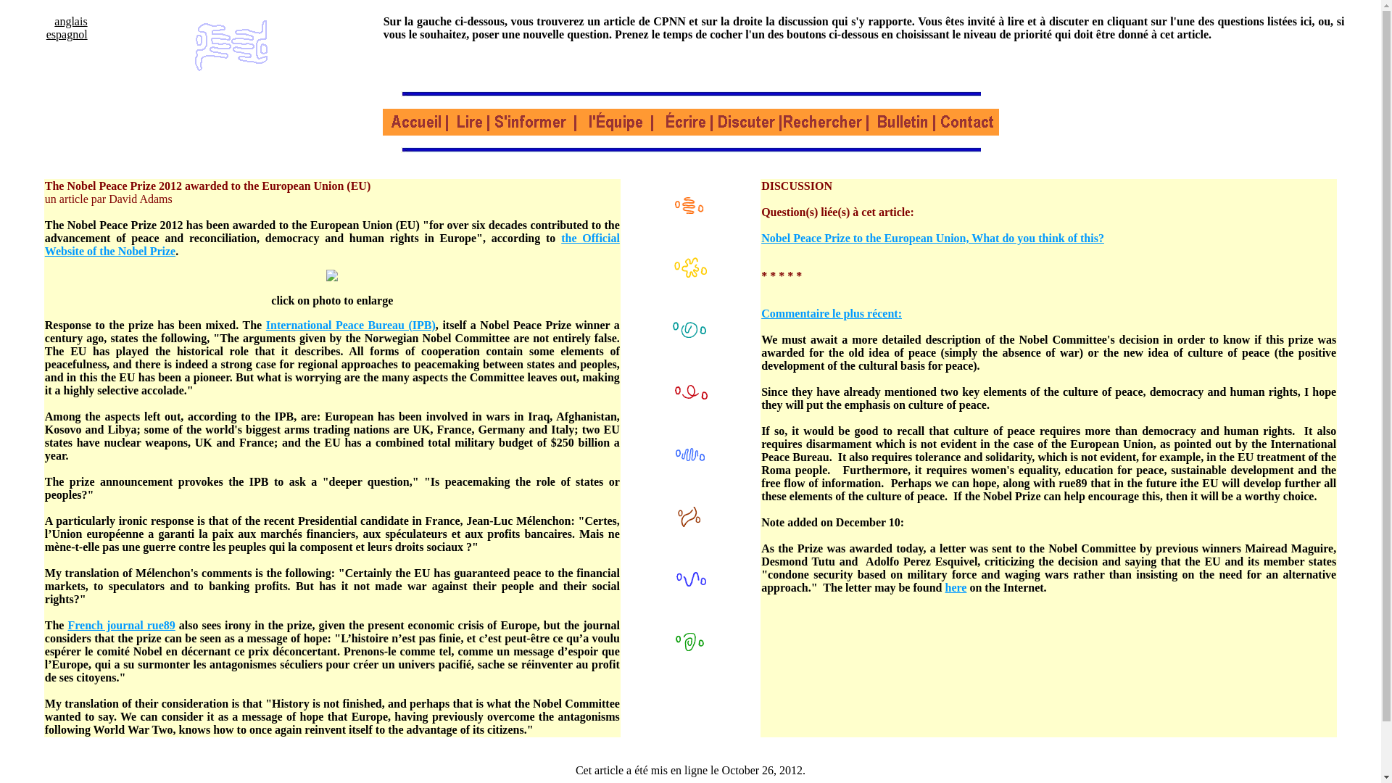  I want to click on here, so click(956, 587).